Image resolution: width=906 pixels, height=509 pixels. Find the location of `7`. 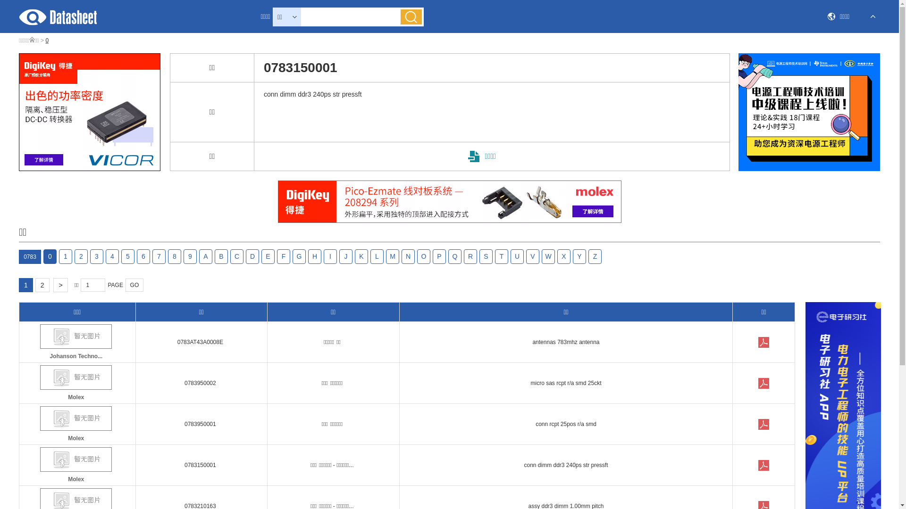

7 is located at coordinates (159, 256).